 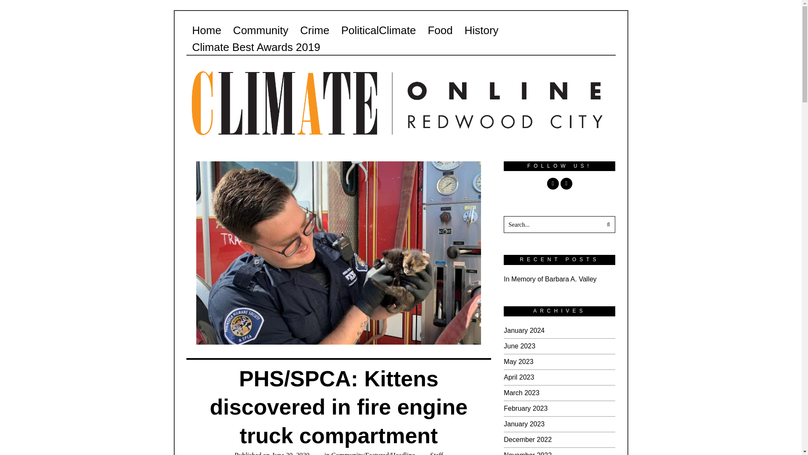 What do you see at coordinates (403, 453) in the screenshot?
I see `Headline` at bounding box center [403, 453].